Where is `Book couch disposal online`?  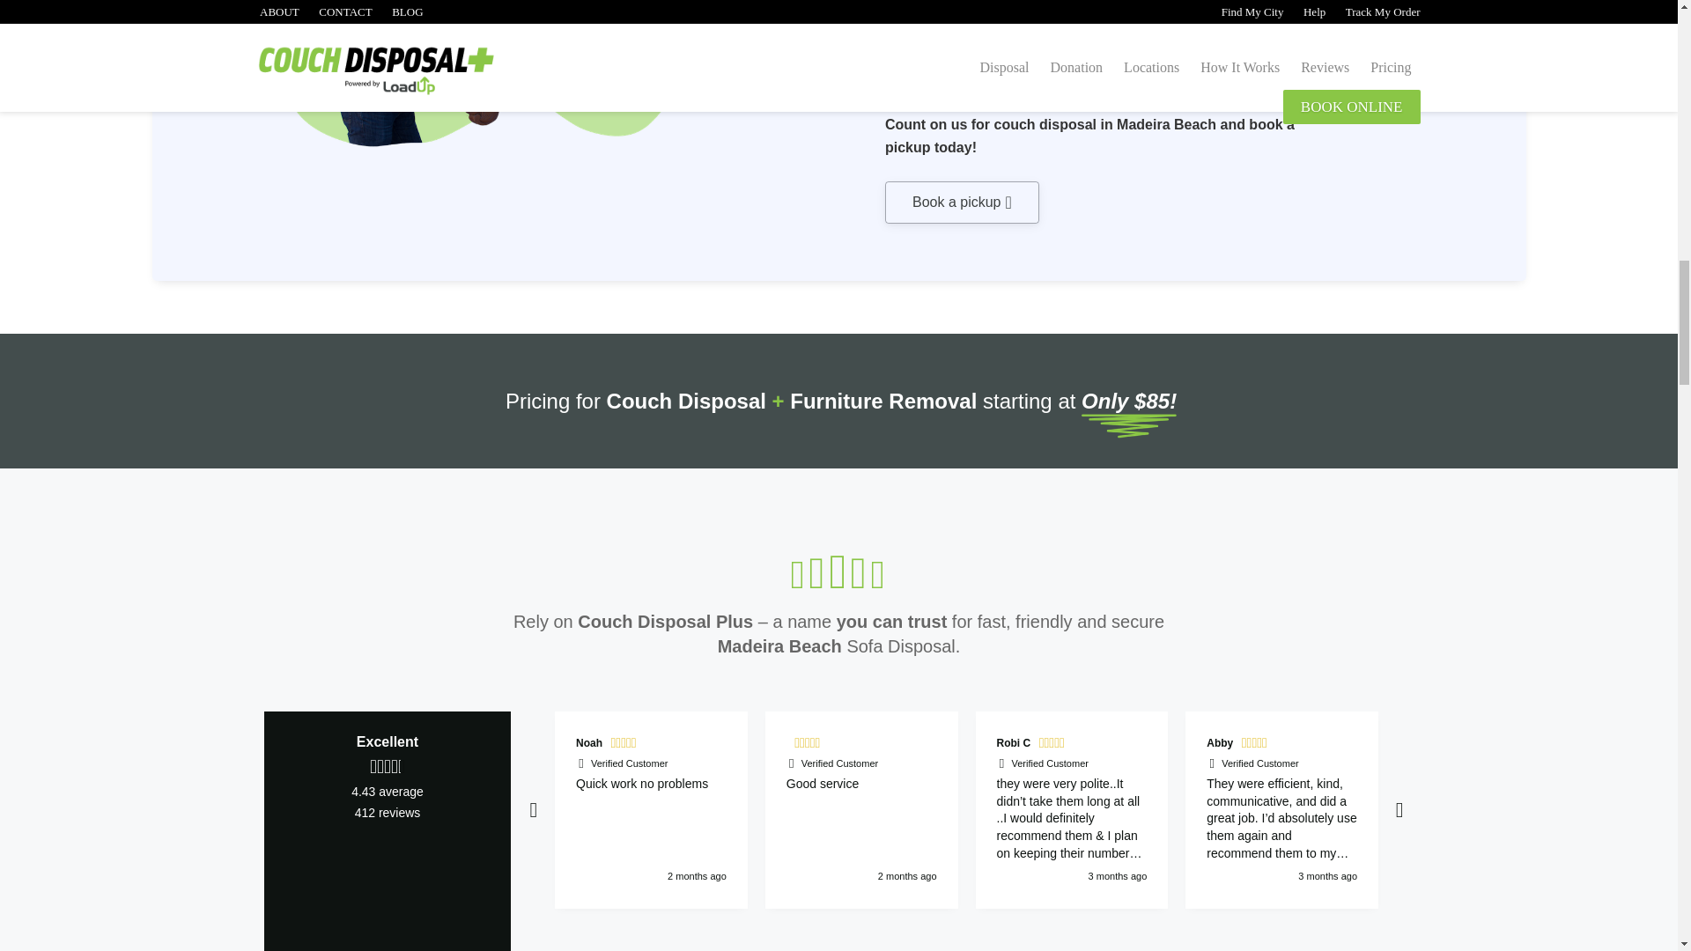 Book couch disposal online is located at coordinates (962, 203).